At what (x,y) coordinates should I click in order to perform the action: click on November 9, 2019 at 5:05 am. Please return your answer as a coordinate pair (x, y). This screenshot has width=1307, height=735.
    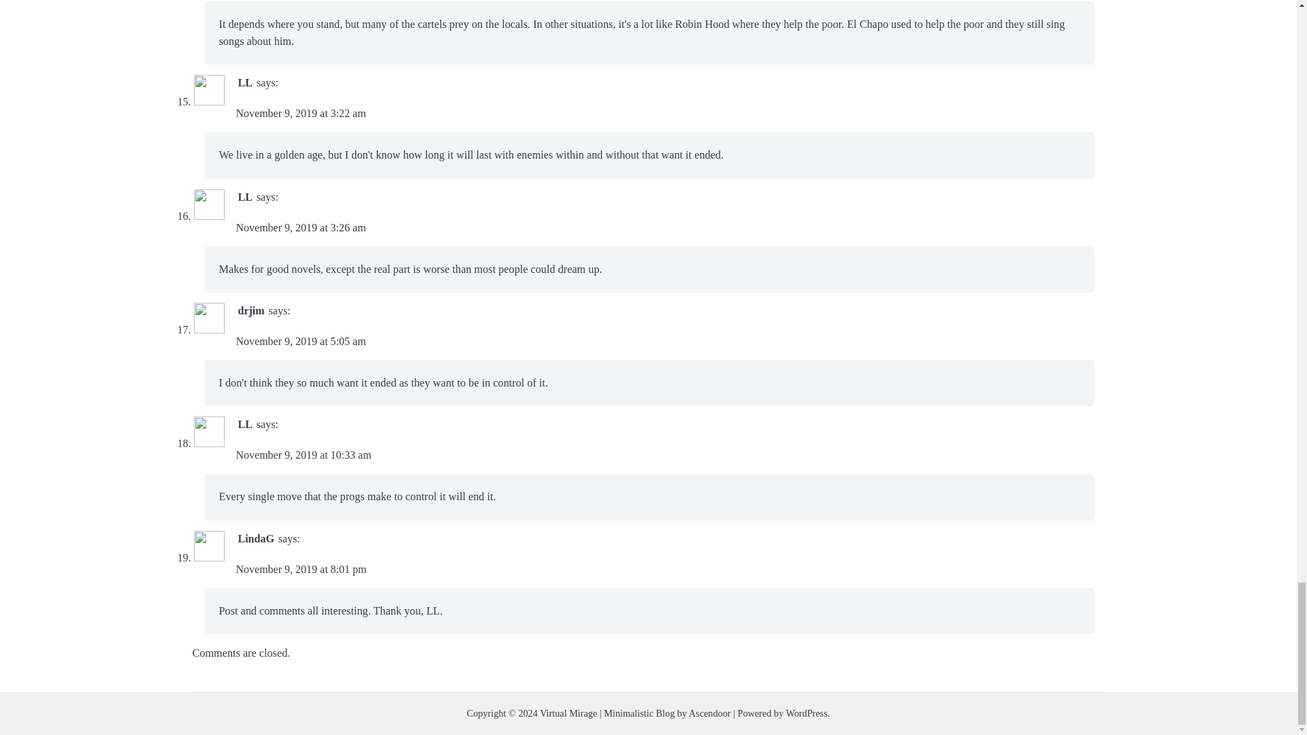
    Looking at the image, I should click on (300, 340).